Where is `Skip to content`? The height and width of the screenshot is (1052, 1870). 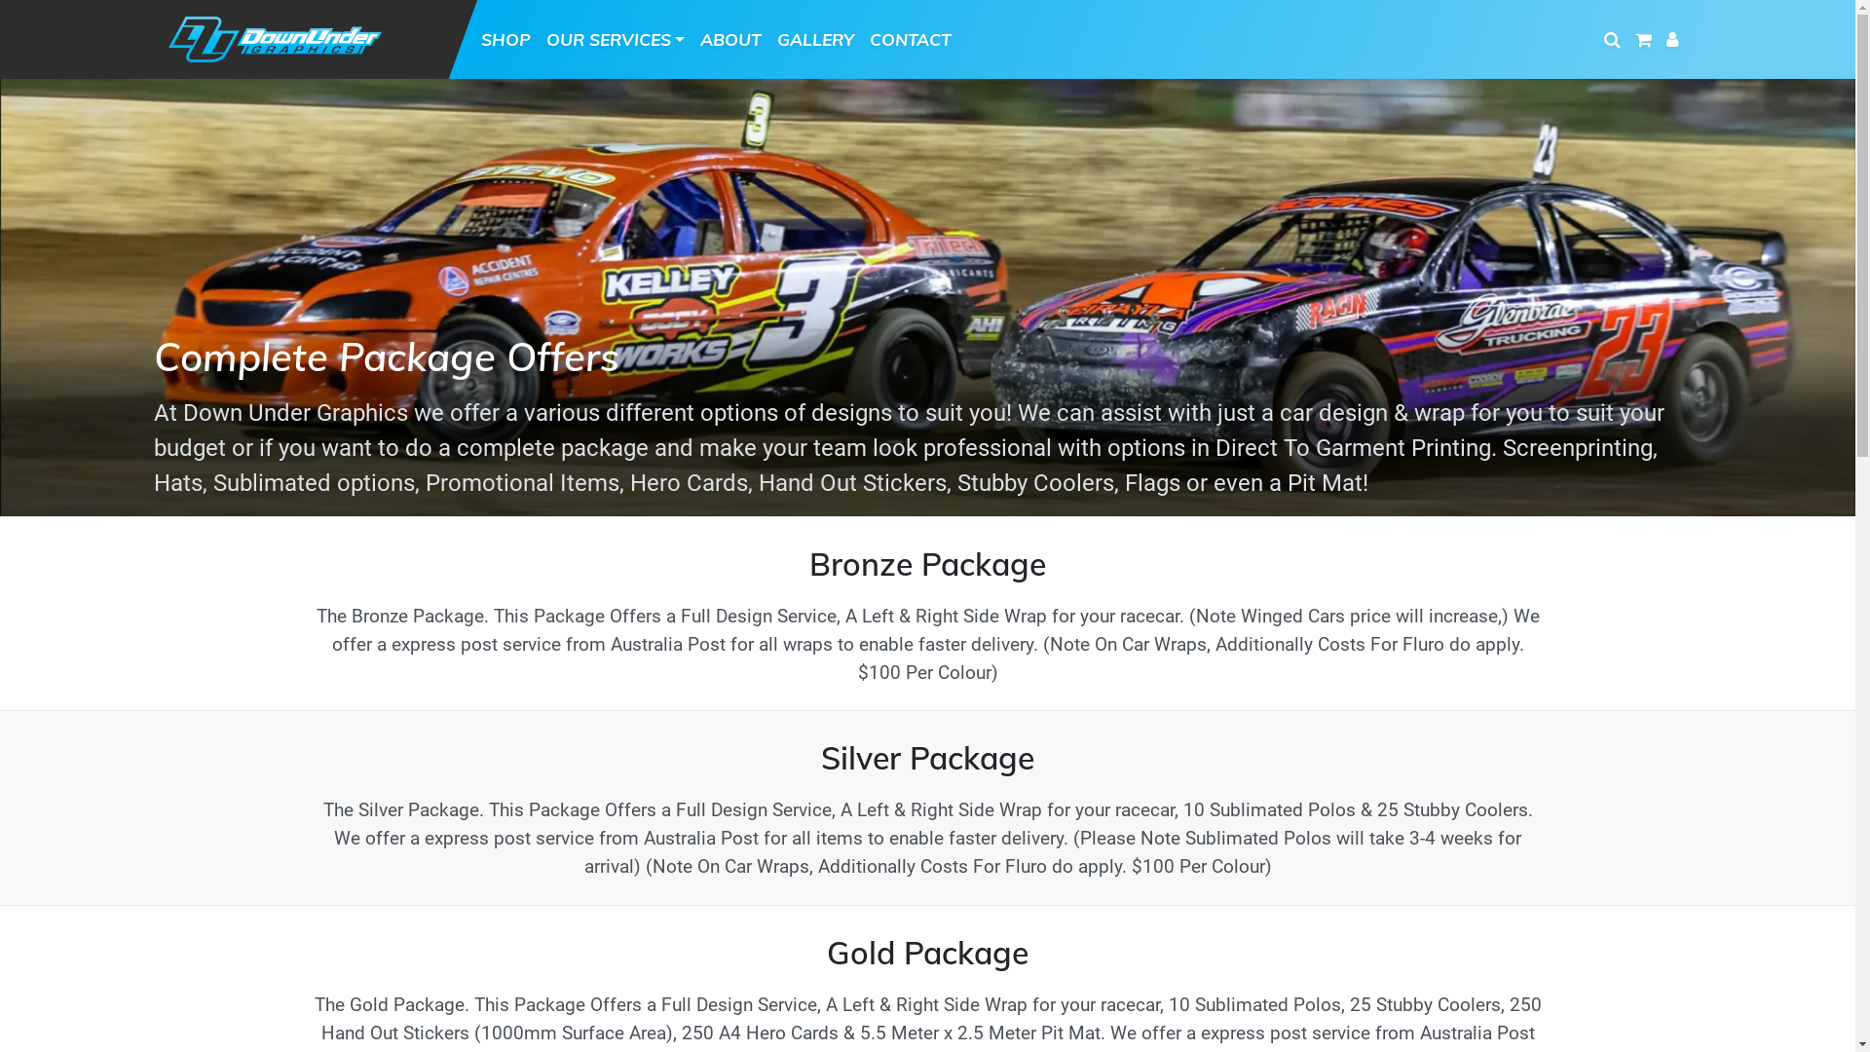 Skip to content is located at coordinates (1854, 0).